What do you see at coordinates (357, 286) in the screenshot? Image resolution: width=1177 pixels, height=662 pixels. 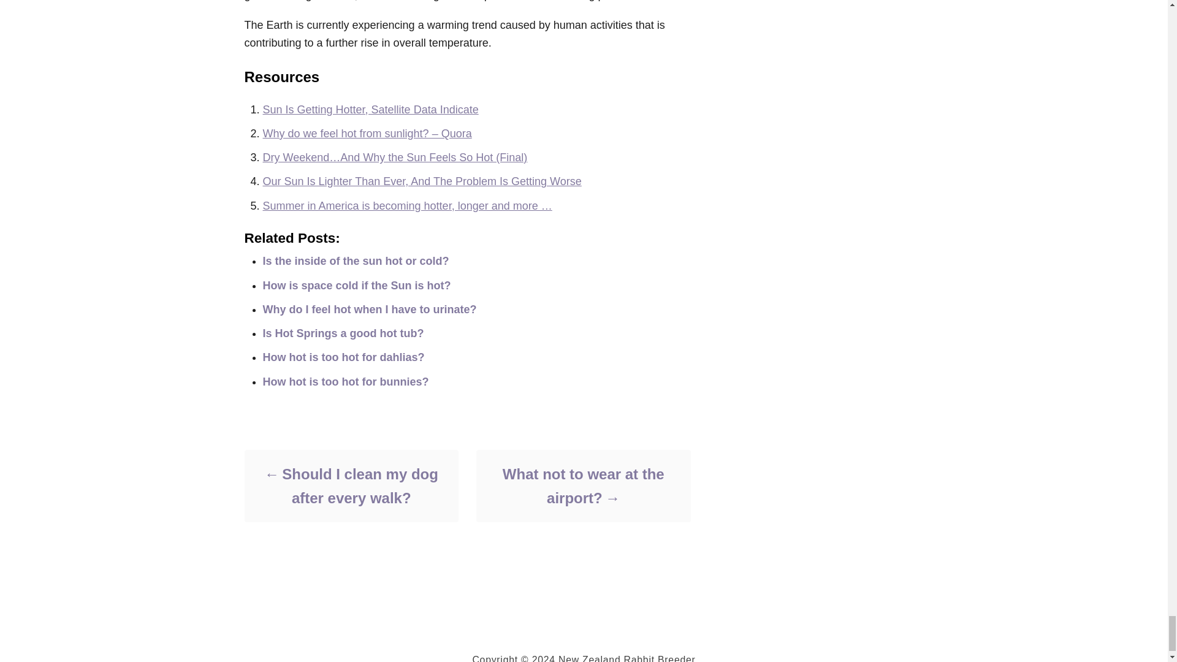 I see `How is space cold if the Sun is hot?` at bounding box center [357, 286].